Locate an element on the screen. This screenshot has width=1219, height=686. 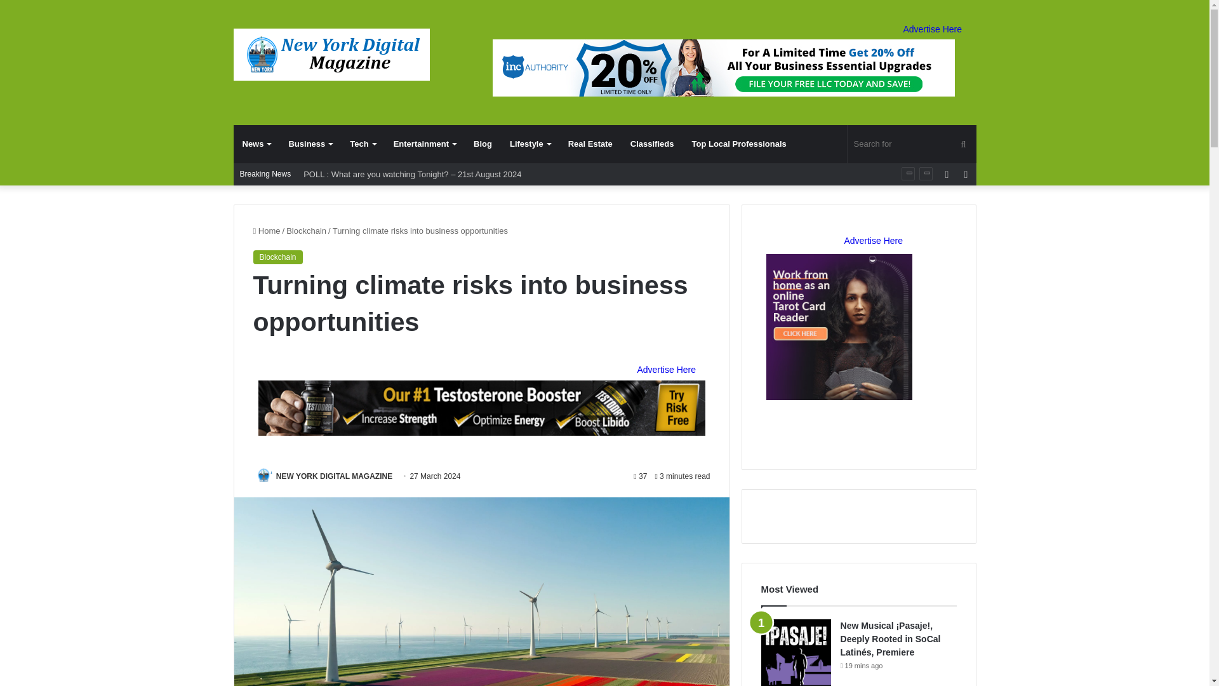
Blog is located at coordinates (483, 144).